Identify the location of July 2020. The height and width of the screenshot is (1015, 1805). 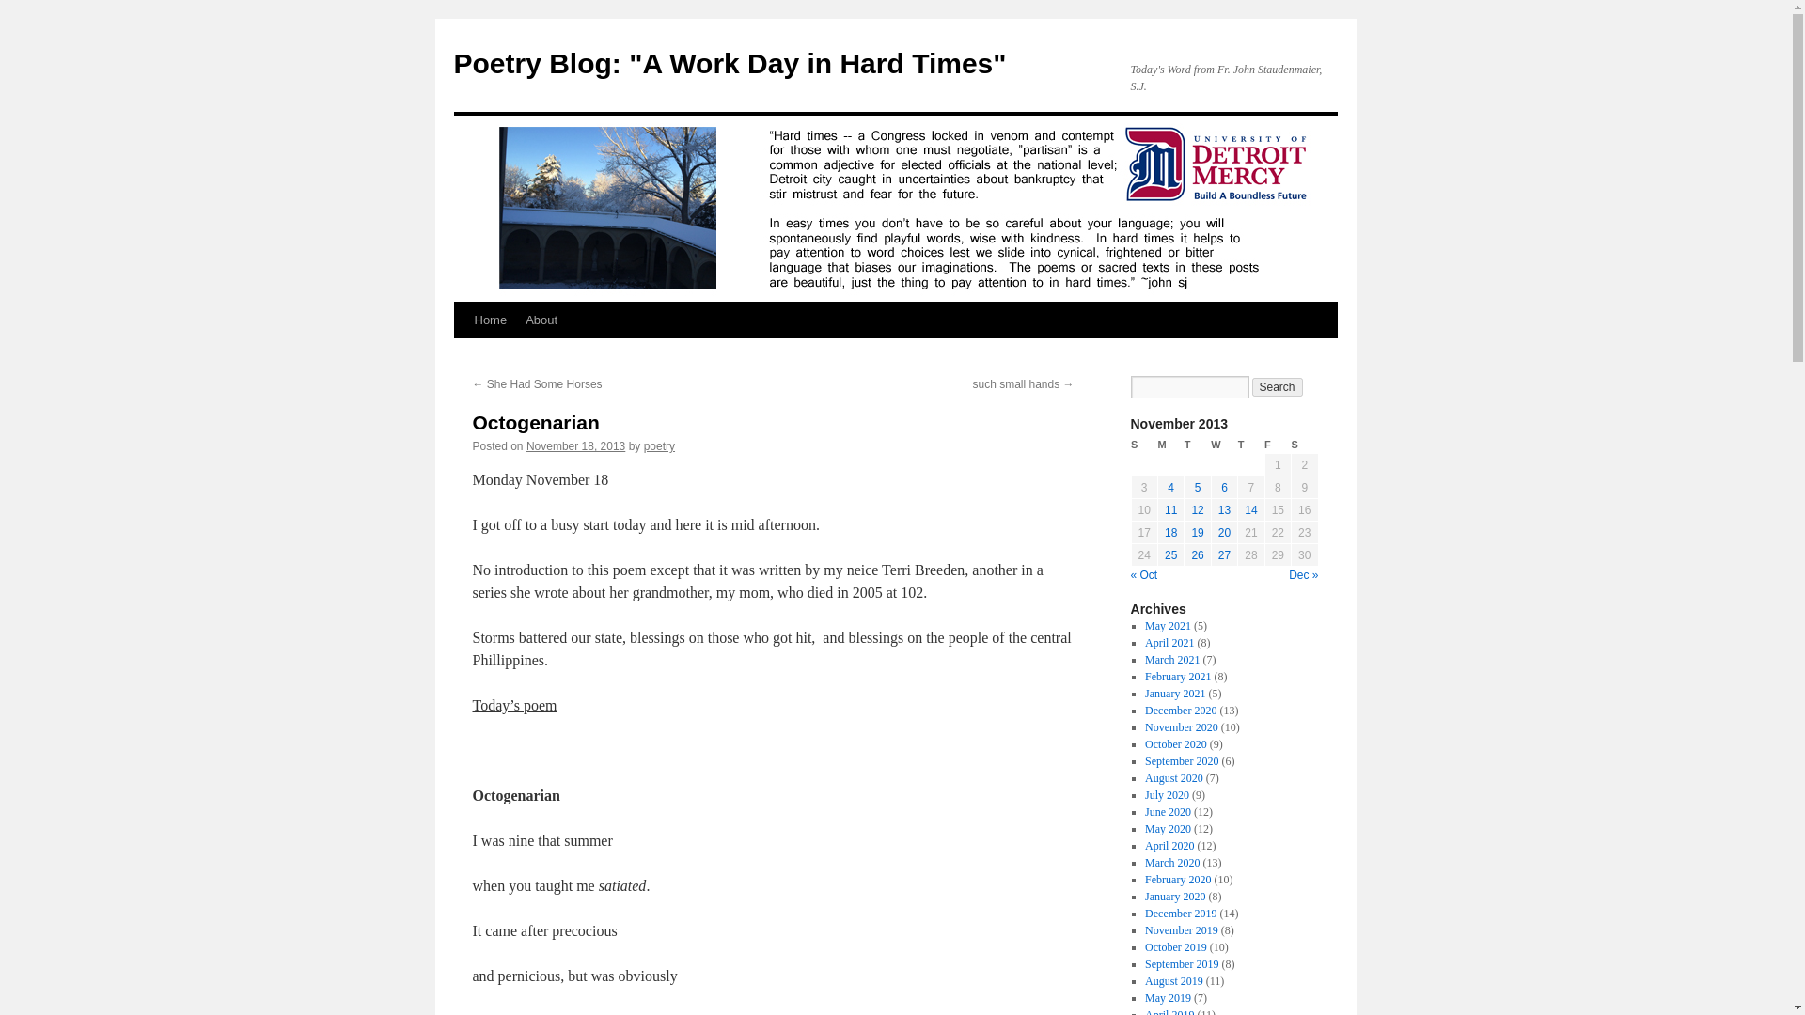
(1167, 795).